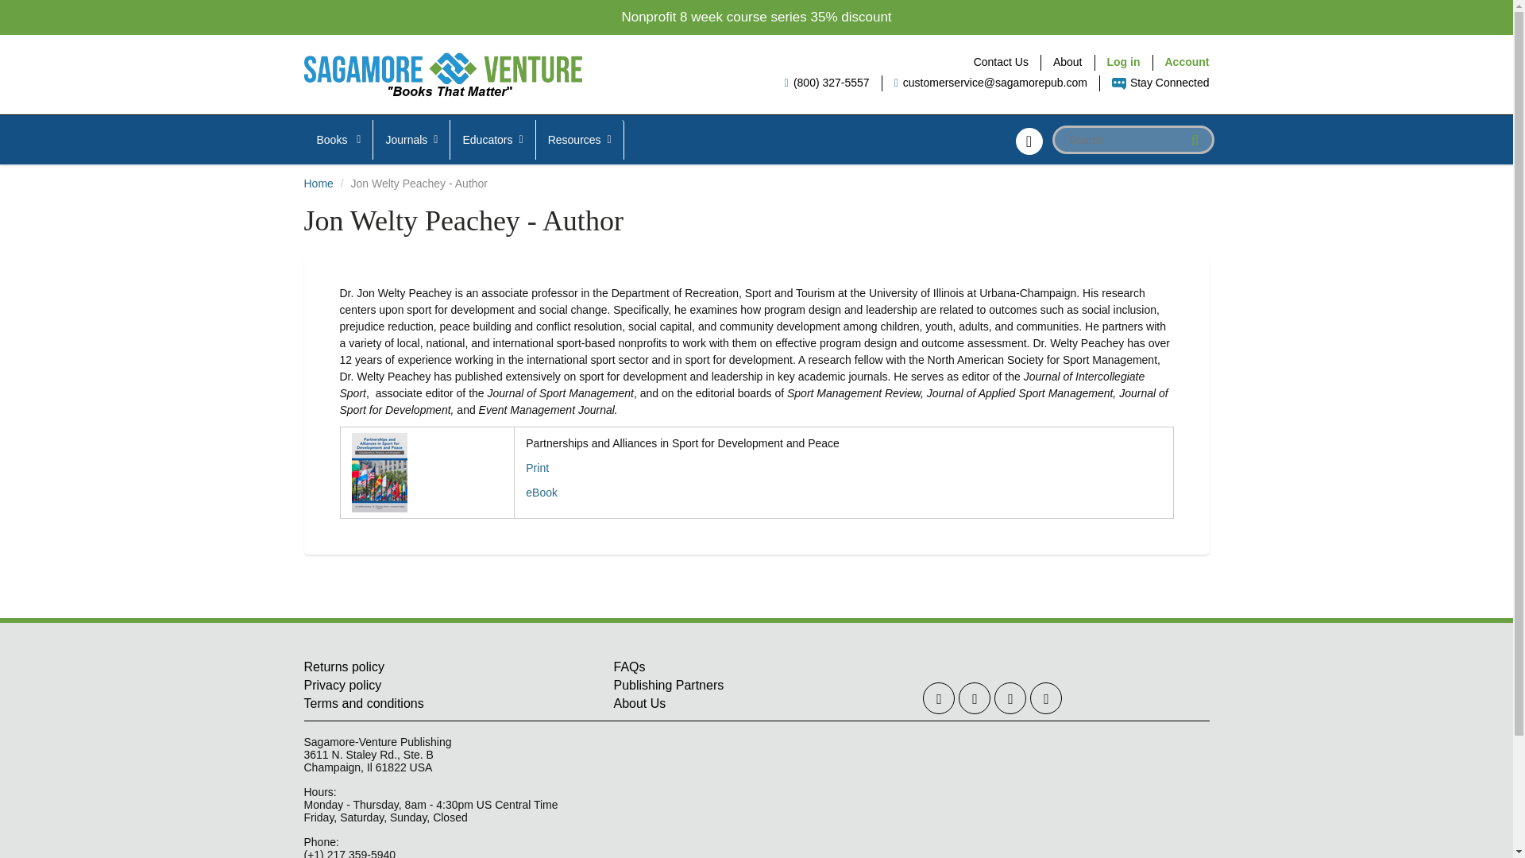  Describe the element at coordinates (318, 183) in the screenshot. I see `Home` at that location.